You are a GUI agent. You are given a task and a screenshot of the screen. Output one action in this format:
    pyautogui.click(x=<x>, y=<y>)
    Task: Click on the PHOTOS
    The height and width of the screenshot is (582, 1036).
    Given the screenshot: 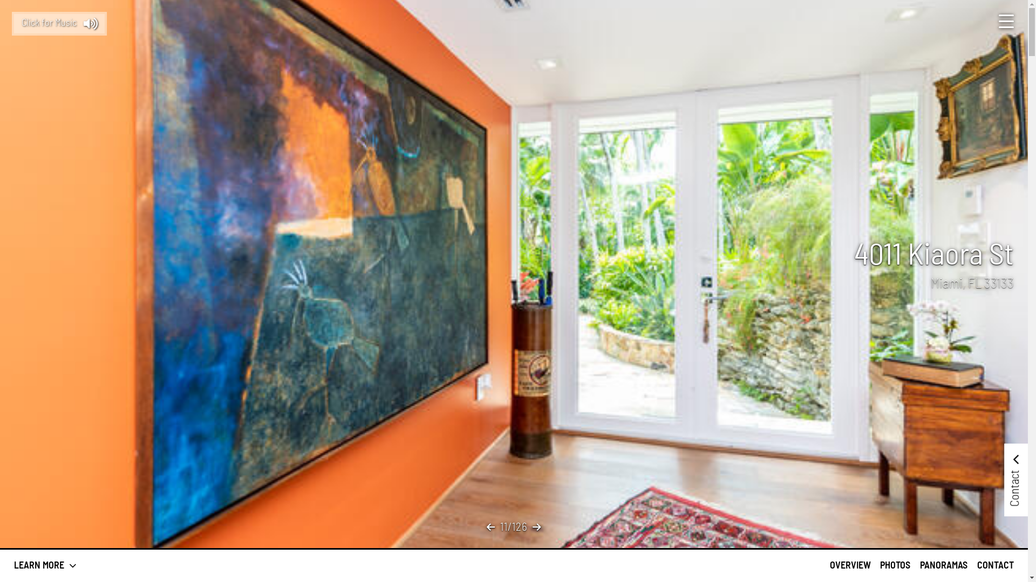 What is the action you would take?
    pyautogui.click(x=895, y=566)
    